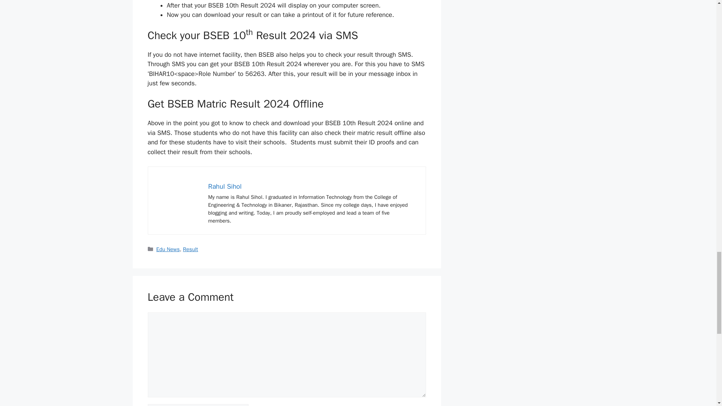 This screenshot has height=406, width=722. I want to click on Edu News, so click(168, 249).